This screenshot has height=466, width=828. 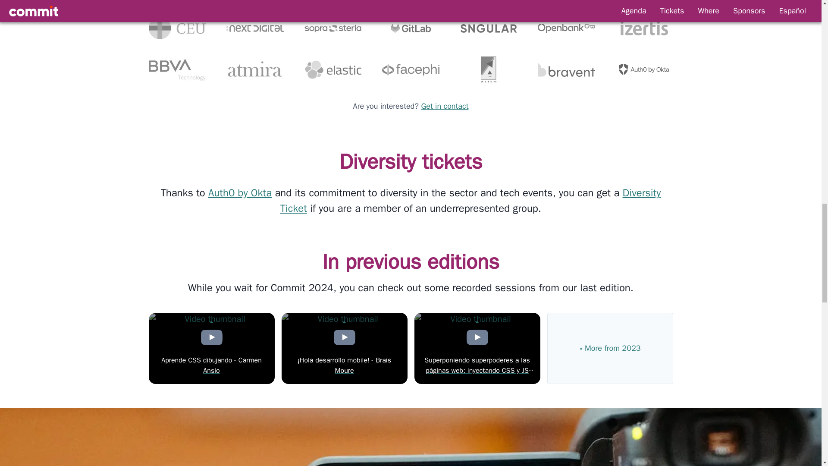 I want to click on Aprende CSS dibujando - Carmen Ansio, so click(x=211, y=348).